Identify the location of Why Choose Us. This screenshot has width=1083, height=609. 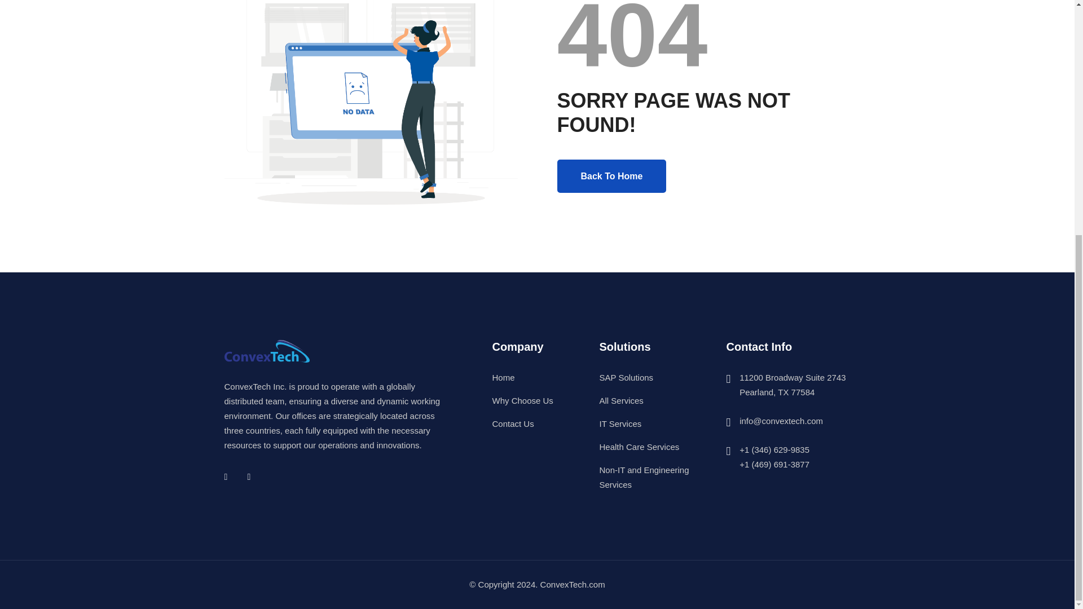
(522, 400).